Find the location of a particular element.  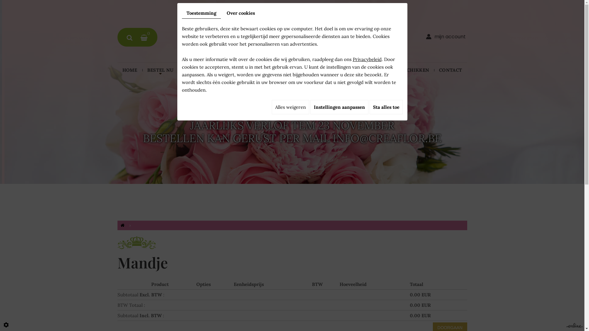

VERHUUR is located at coordinates (365, 70).